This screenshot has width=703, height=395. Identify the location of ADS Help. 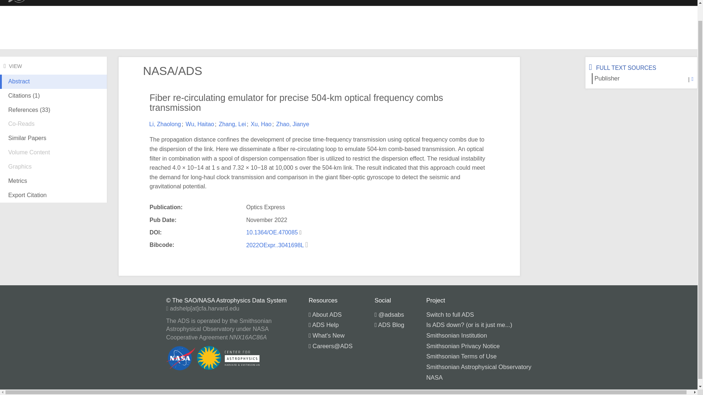
(324, 325).